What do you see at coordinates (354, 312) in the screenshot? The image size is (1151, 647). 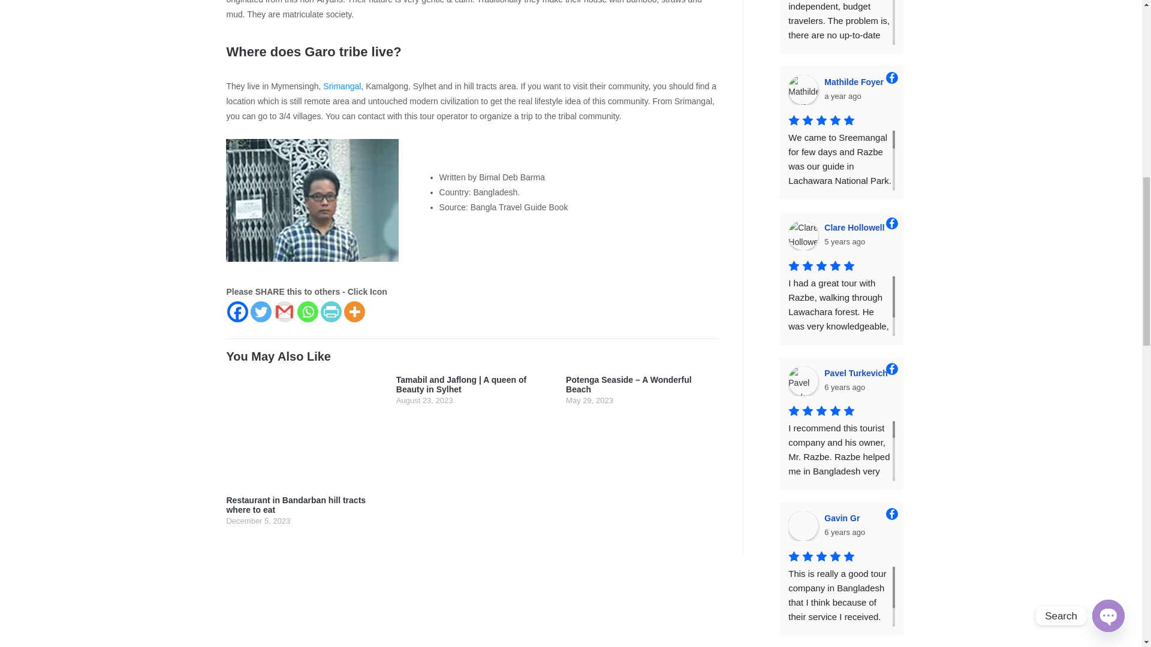 I see `More` at bounding box center [354, 312].